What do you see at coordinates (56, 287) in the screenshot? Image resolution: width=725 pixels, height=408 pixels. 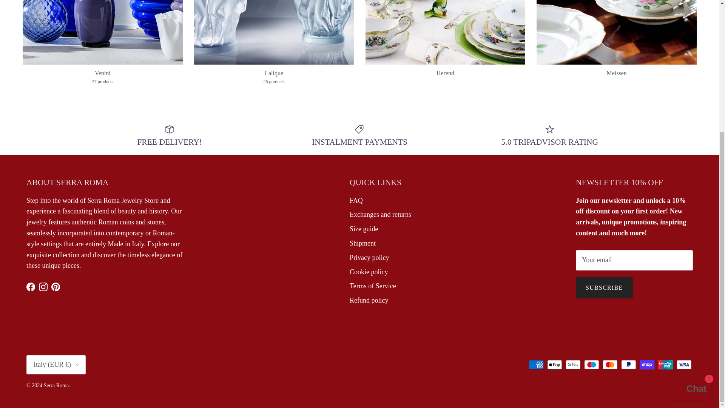 I see `Serra Roma on Pinterest` at bounding box center [56, 287].